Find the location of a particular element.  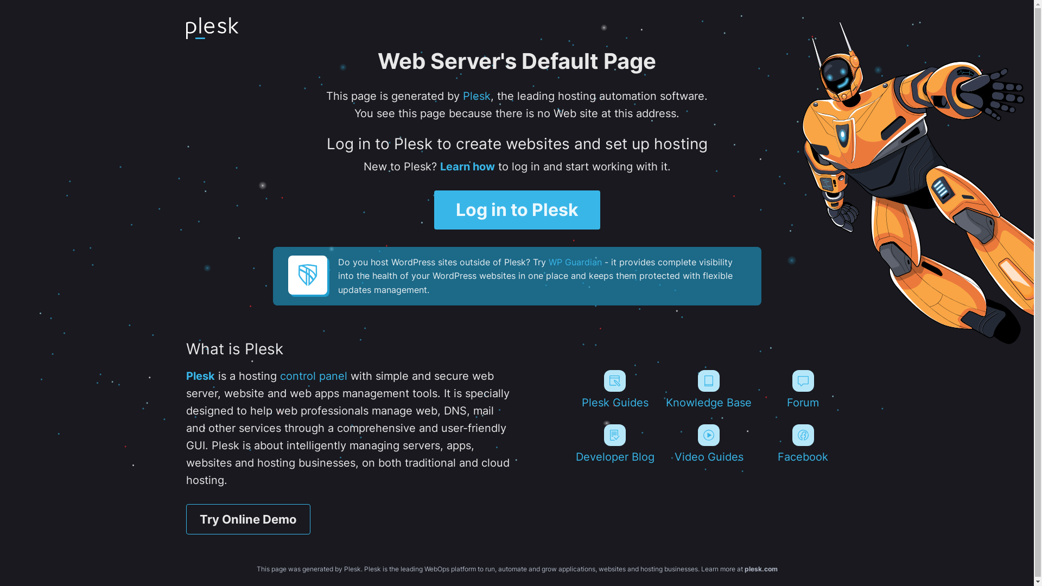

control panel is located at coordinates (314, 376).